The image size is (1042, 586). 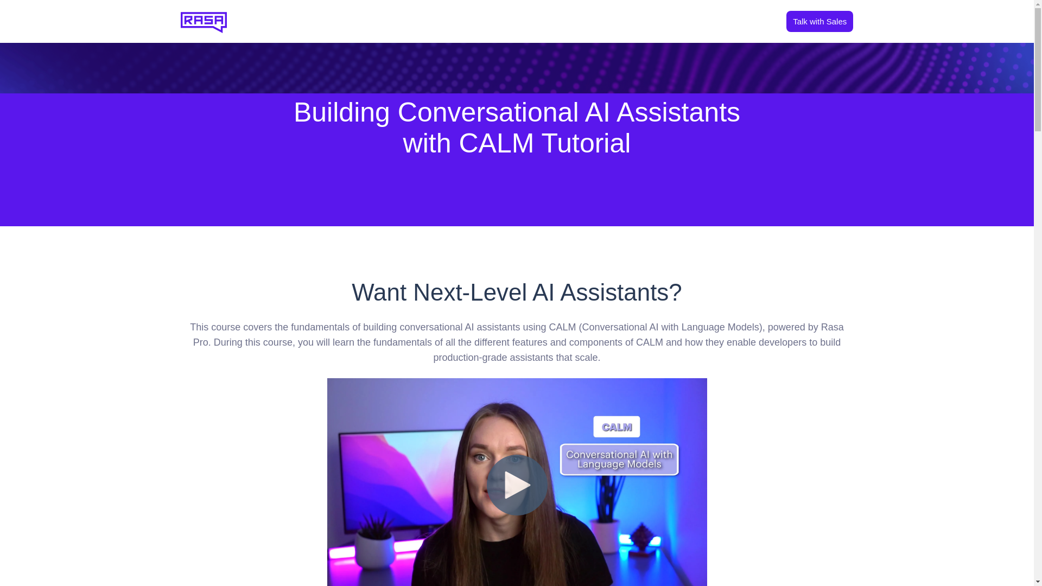 I want to click on Talk with Sales, so click(x=819, y=22).